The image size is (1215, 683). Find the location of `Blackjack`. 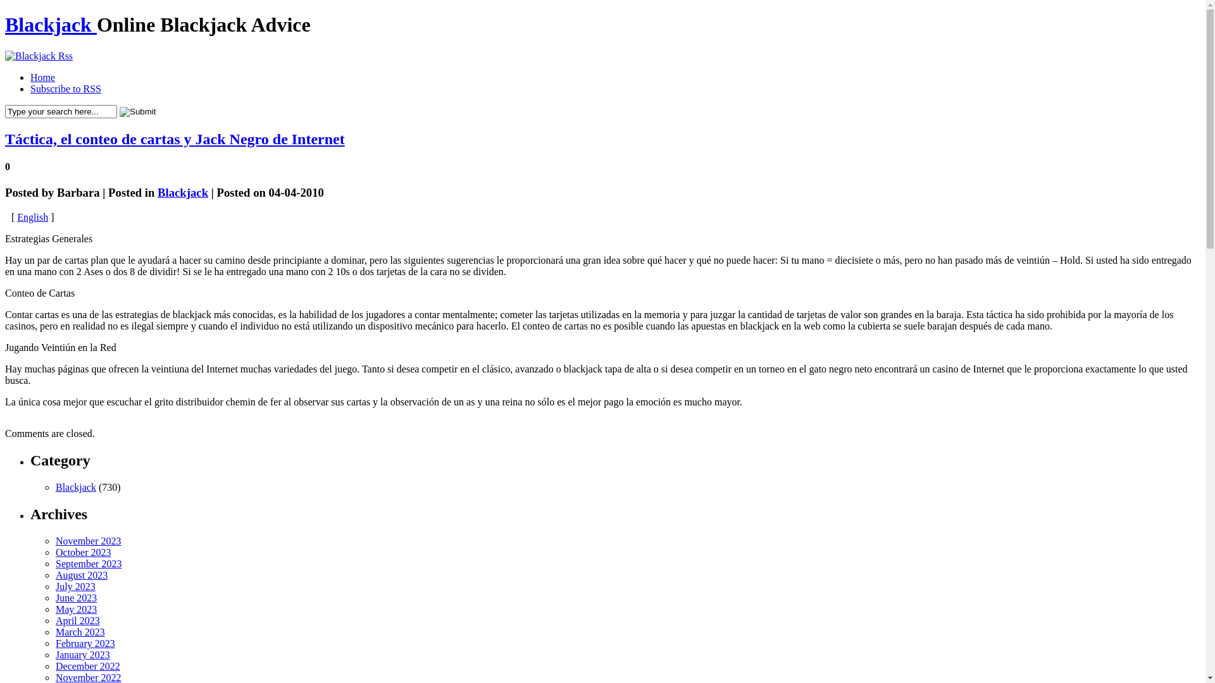

Blackjack is located at coordinates (51, 25).